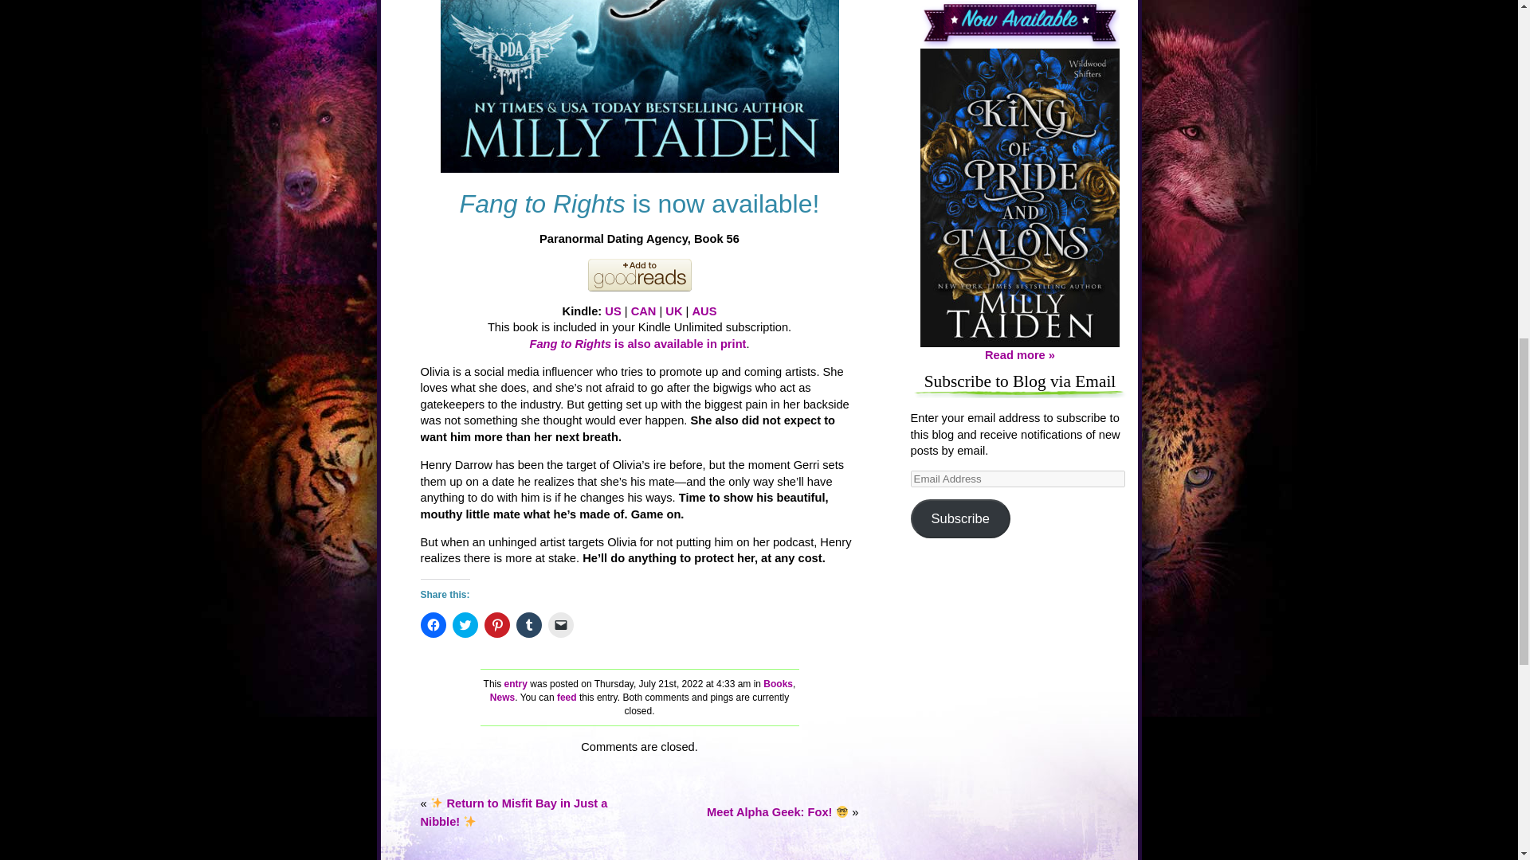 The image size is (1530, 860). What do you see at coordinates (566, 698) in the screenshot?
I see `feed` at bounding box center [566, 698].